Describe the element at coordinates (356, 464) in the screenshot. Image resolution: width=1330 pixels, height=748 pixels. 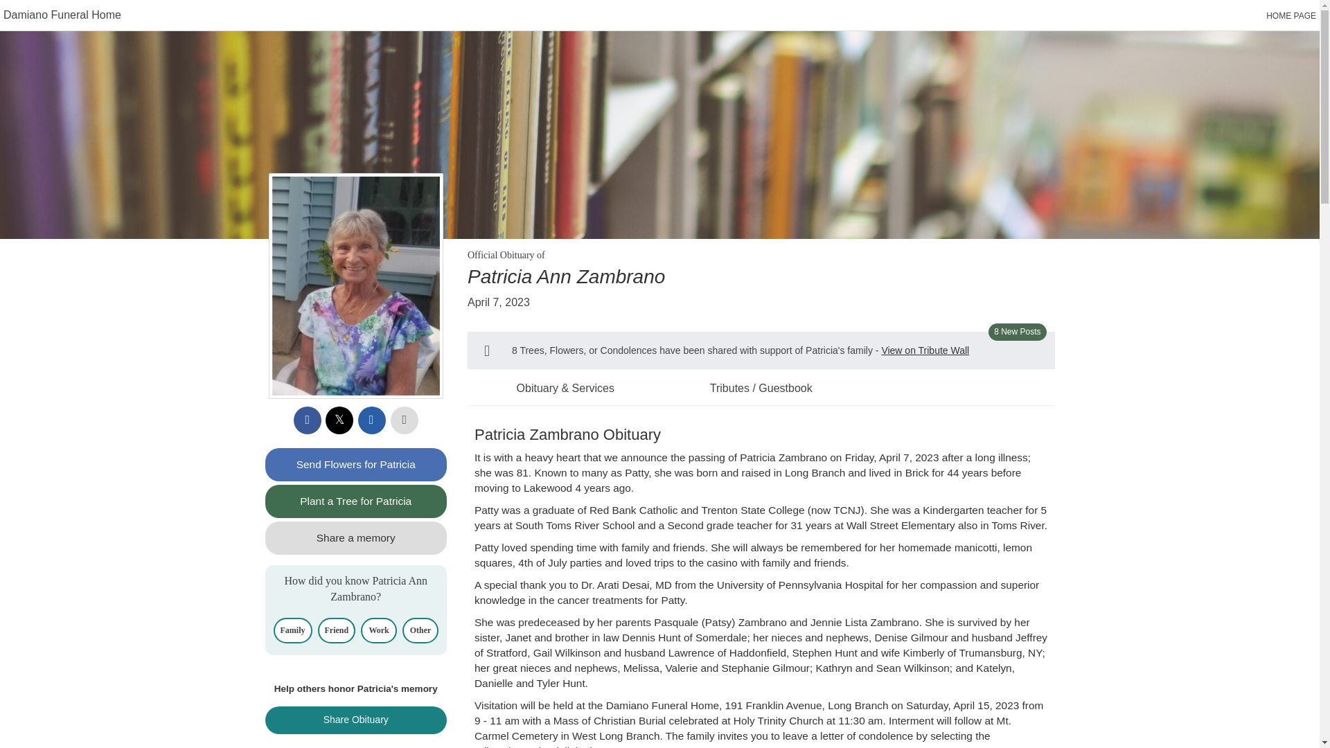
I see `Send Flowers for Patricia` at that location.